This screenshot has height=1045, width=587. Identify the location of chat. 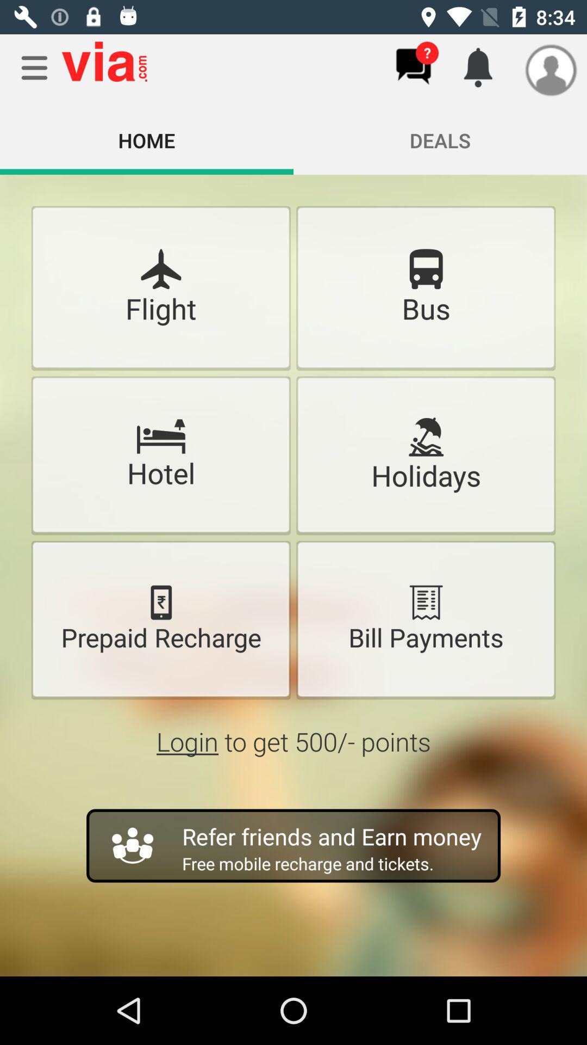
(413, 66).